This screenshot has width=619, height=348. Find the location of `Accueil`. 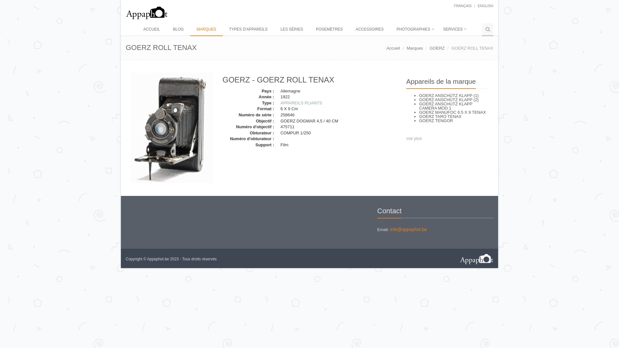

Accueil is located at coordinates (393, 48).